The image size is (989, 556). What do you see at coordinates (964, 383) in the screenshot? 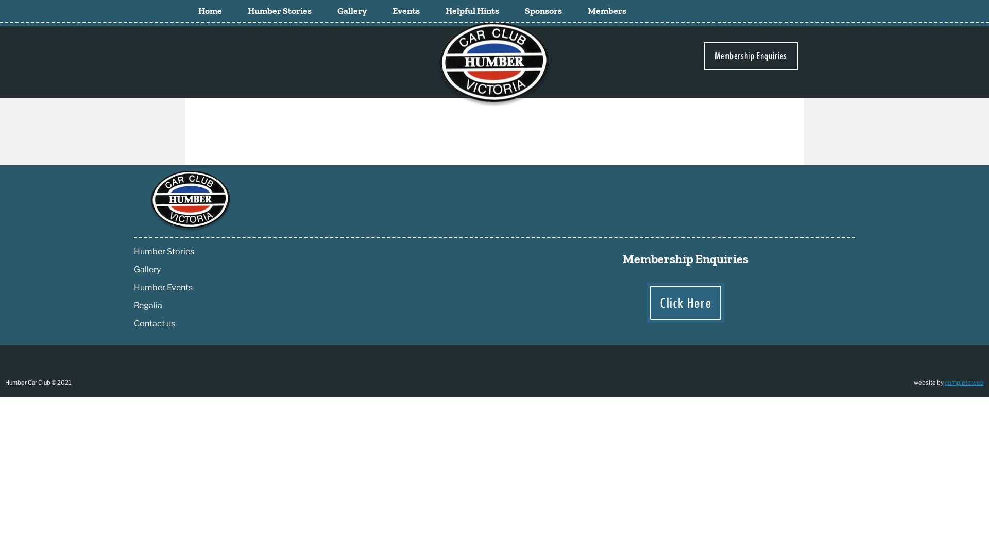
I see `complete web` at bounding box center [964, 383].